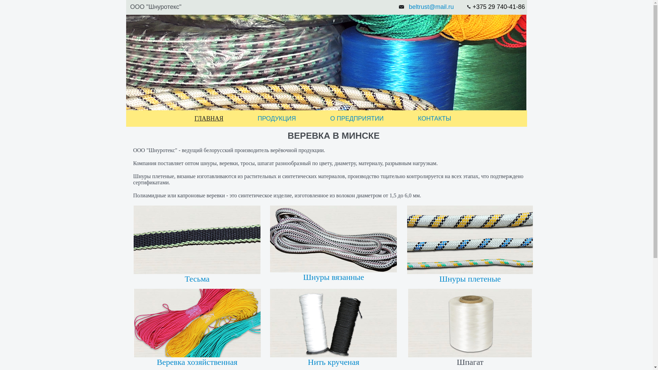 The image size is (658, 370). What do you see at coordinates (499, 7) in the screenshot?
I see `+375 29 740-41-86` at bounding box center [499, 7].